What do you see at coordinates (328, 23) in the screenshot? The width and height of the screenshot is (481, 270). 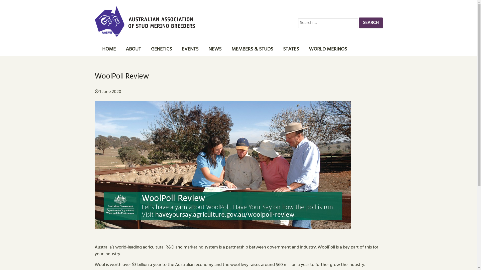 I see `Search for:` at bounding box center [328, 23].